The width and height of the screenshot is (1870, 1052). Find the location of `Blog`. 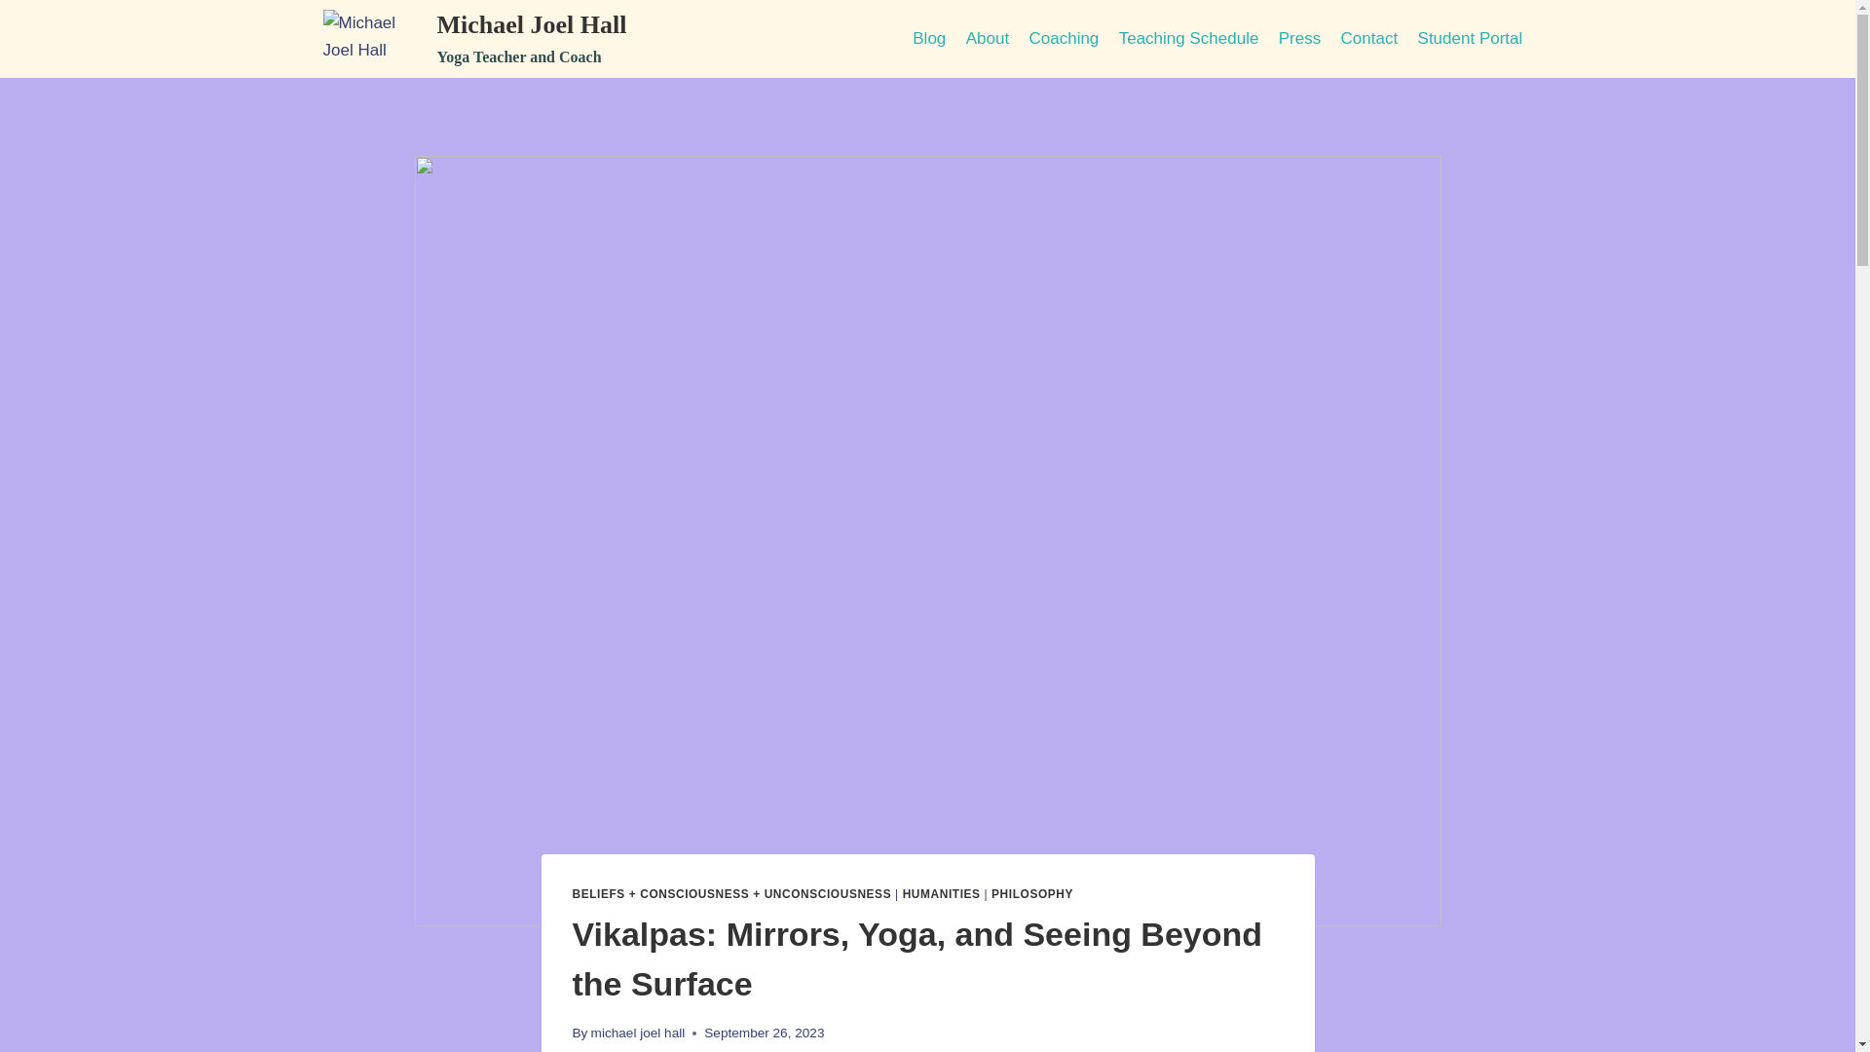

Blog is located at coordinates (1368, 39).